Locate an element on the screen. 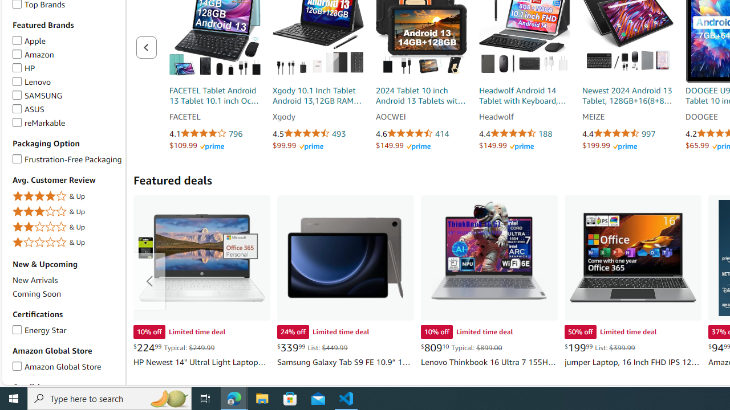 Image resolution: width=730 pixels, height=410 pixels. $149.99 Amazon Prime is located at coordinates (506, 145).